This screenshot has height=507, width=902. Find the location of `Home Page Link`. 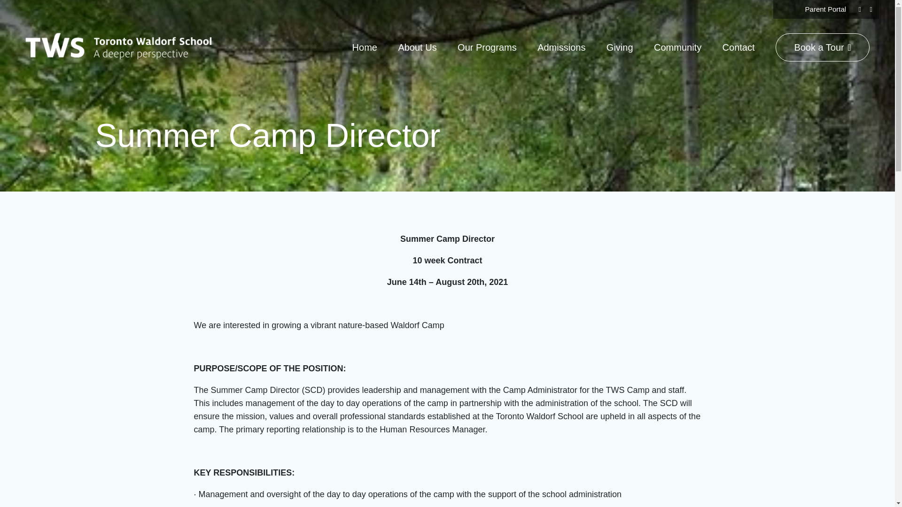

Home Page Link is located at coordinates (118, 47).